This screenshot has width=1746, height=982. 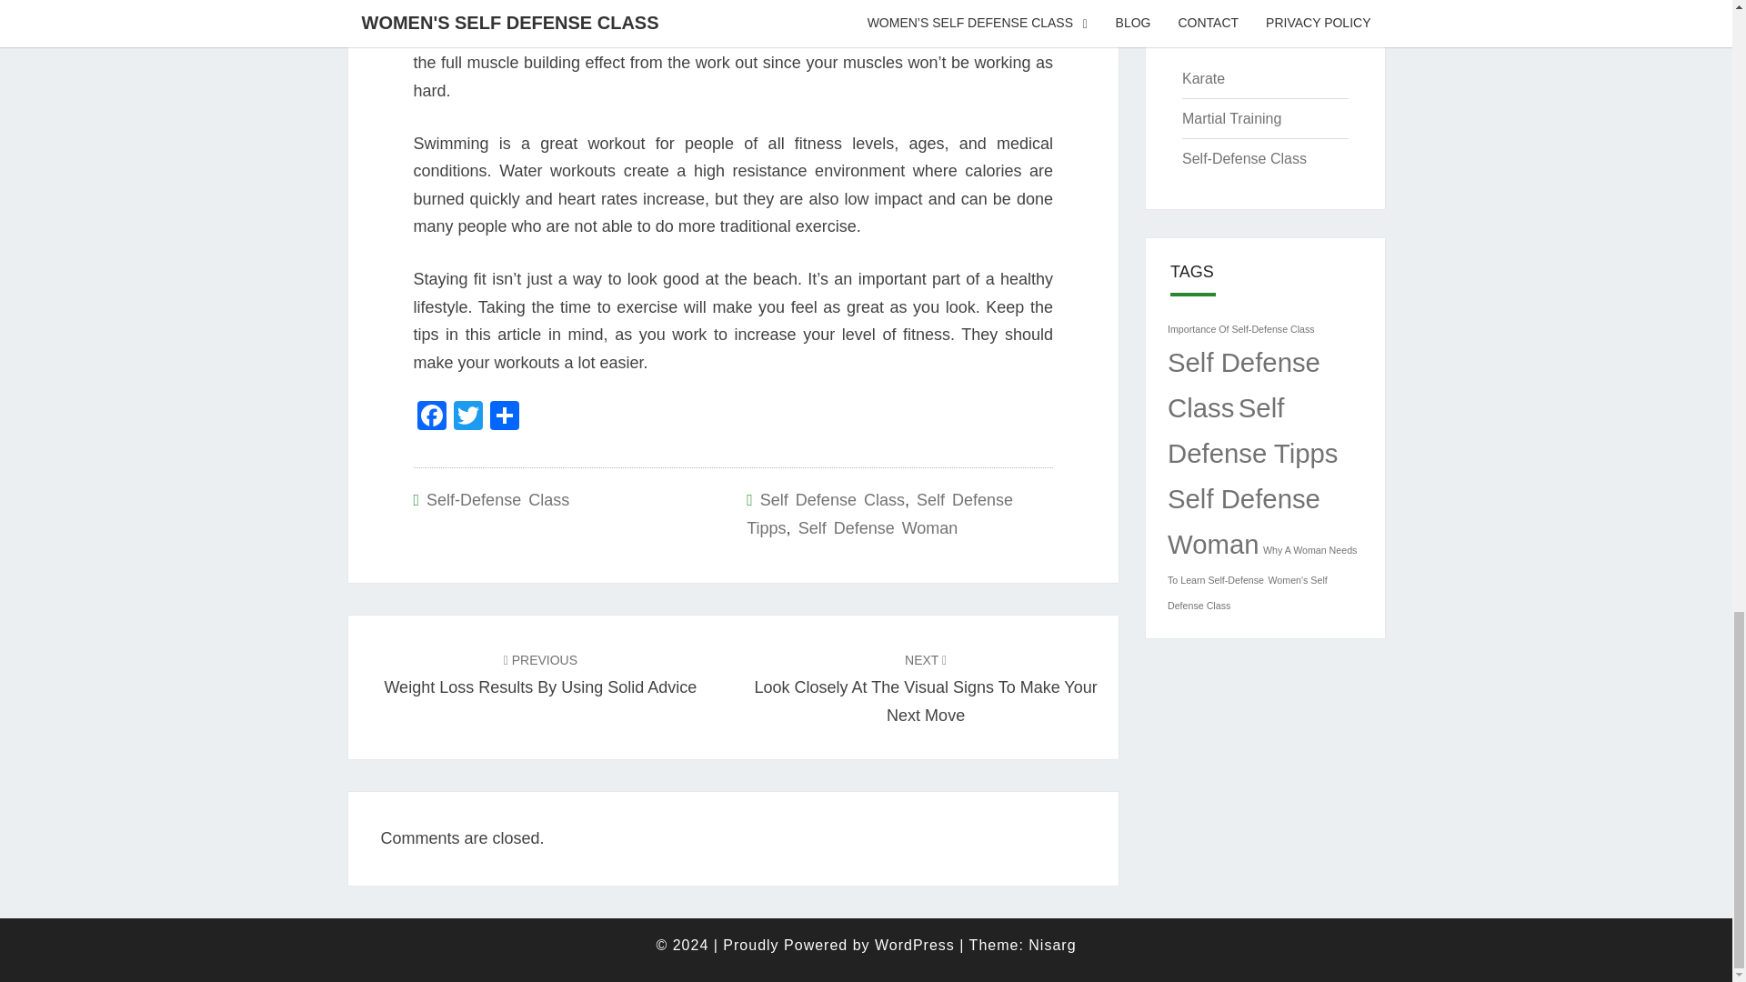 I want to click on Self Defense Woman, so click(x=878, y=527).